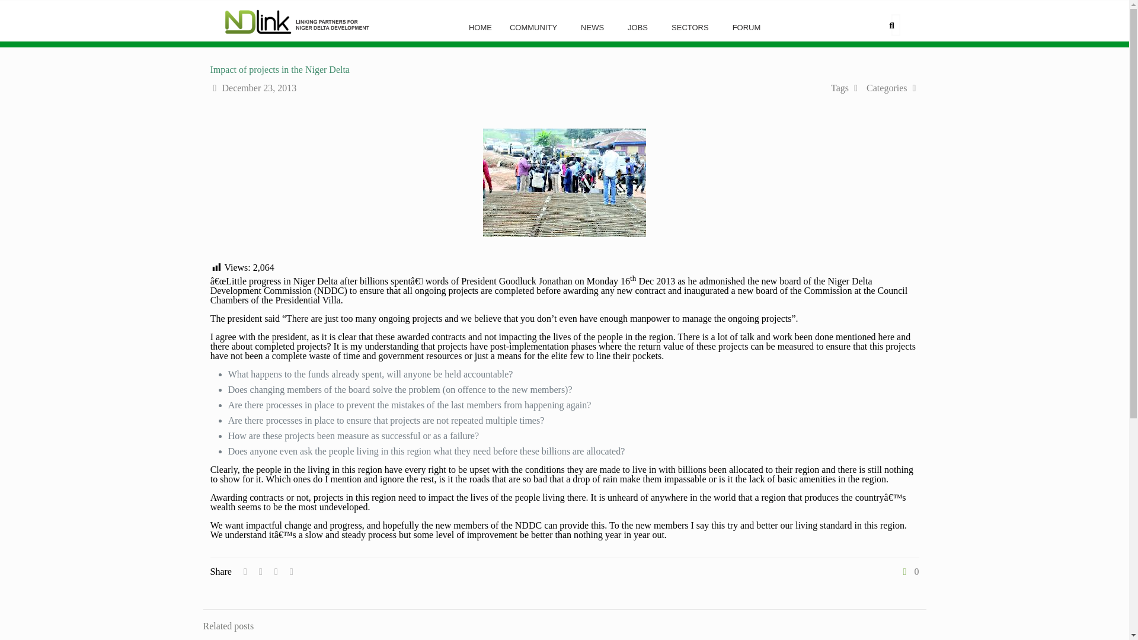  Describe the element at coordinates (480, 27) in the screenshot. I see `HOME` at that location.